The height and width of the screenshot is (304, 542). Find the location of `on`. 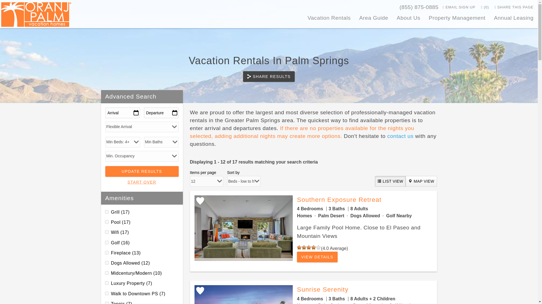

on is located at coordinates (107, 232).